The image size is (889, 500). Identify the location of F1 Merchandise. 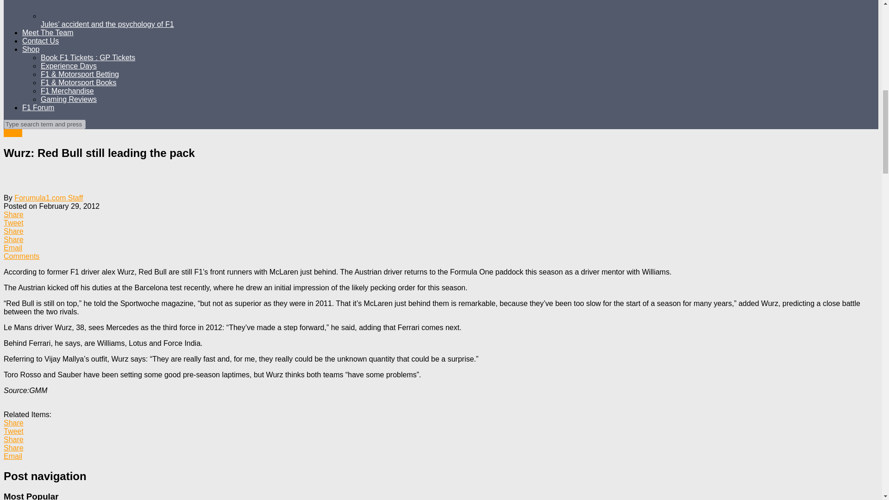
(68, 91).